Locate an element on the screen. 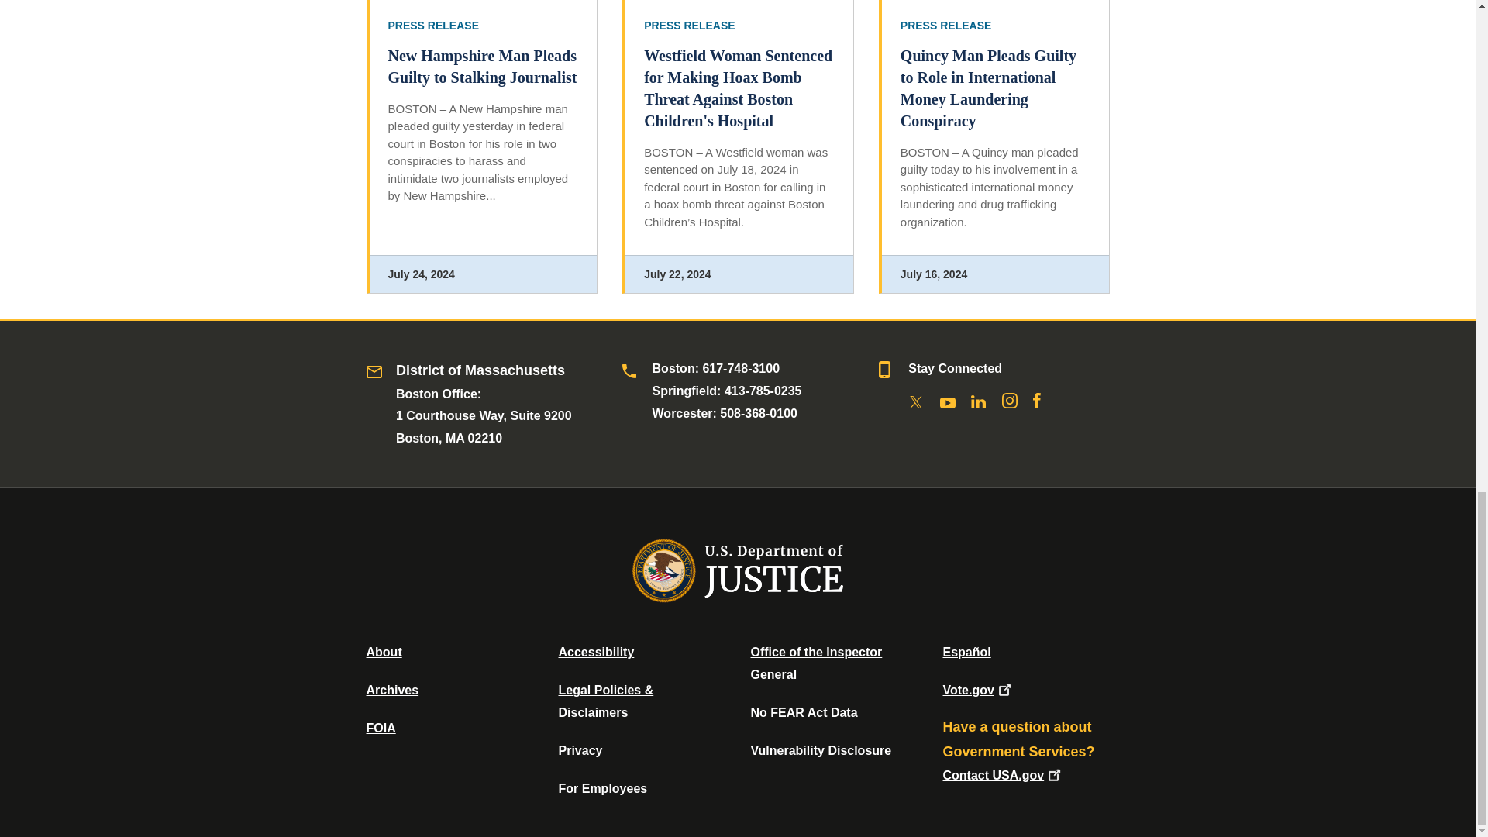  About DOJ is located at coordinates (384, 651).